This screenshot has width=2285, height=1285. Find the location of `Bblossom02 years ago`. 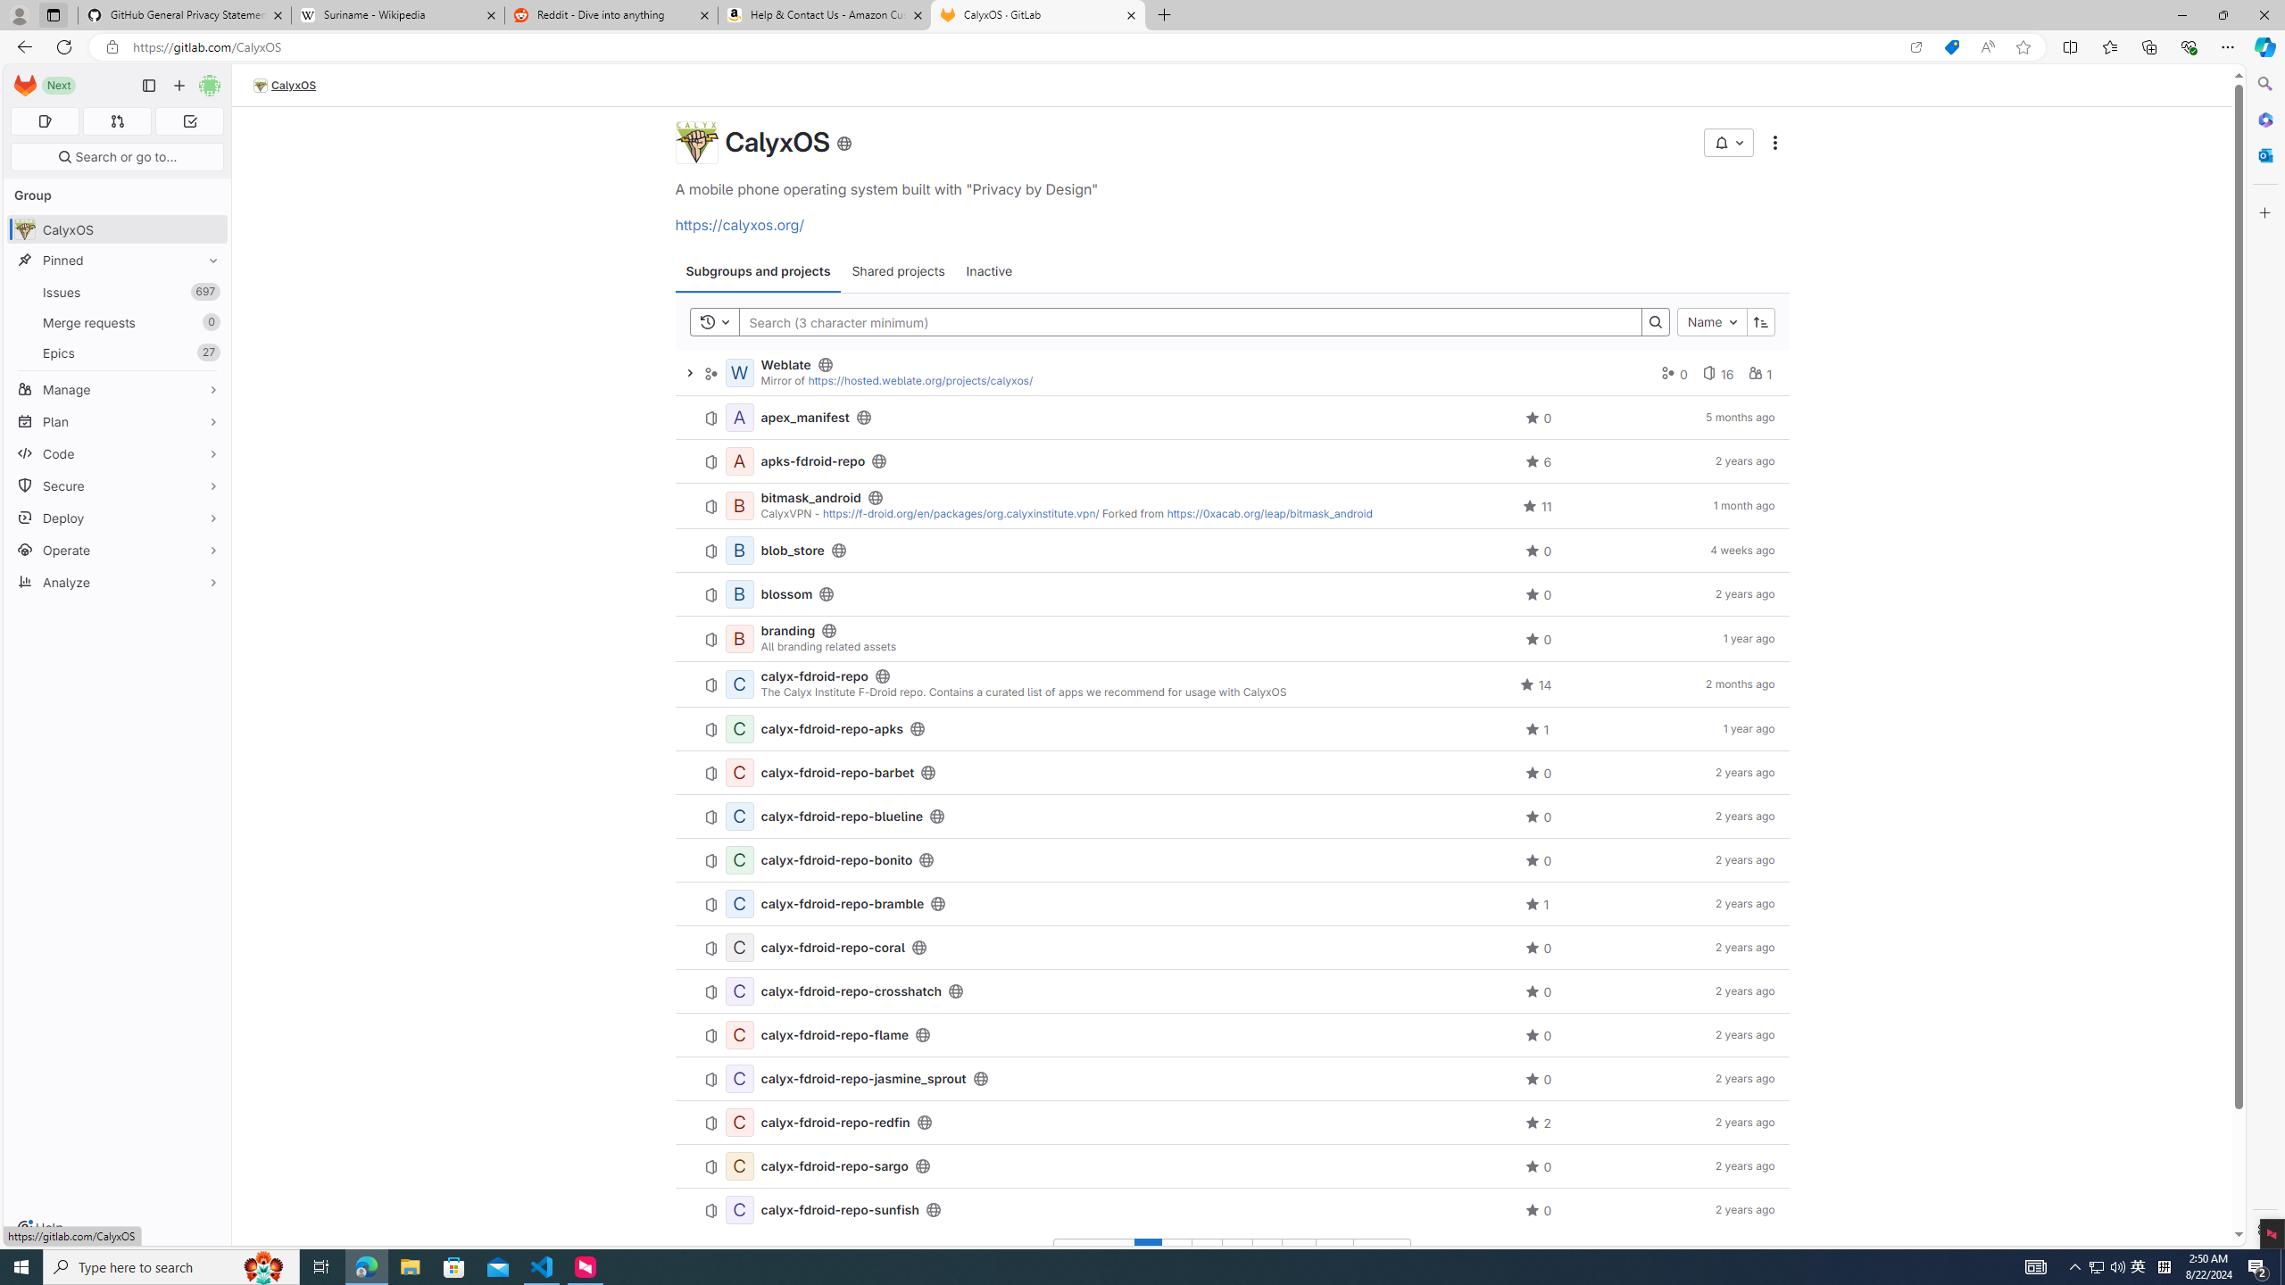

Bblossom02 years ago is located at coordinates (1232, 594).